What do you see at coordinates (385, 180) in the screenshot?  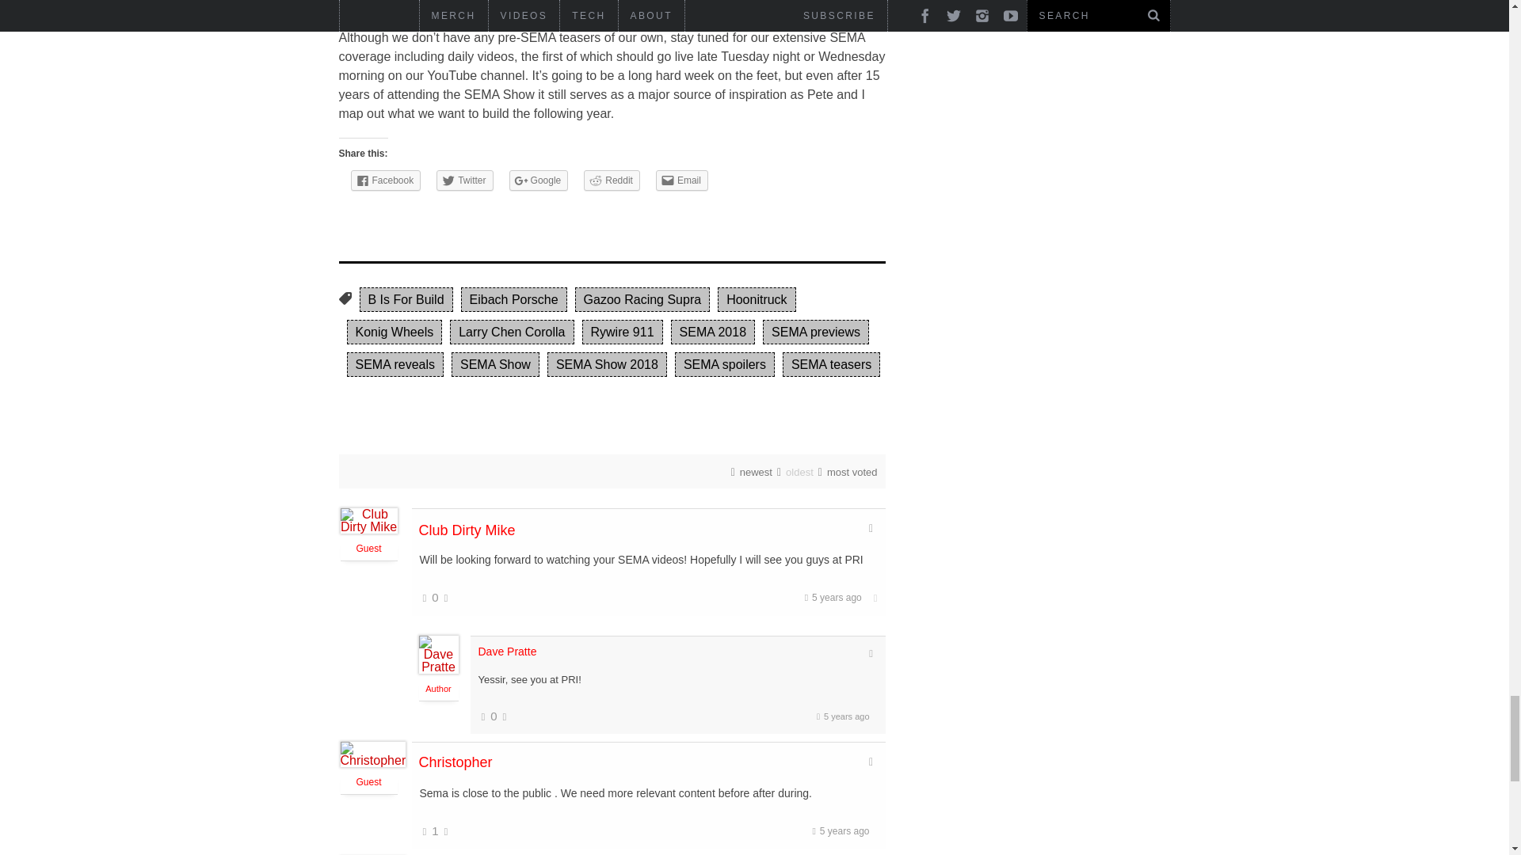 I see `Facebook` at bounding box center [385, 180].